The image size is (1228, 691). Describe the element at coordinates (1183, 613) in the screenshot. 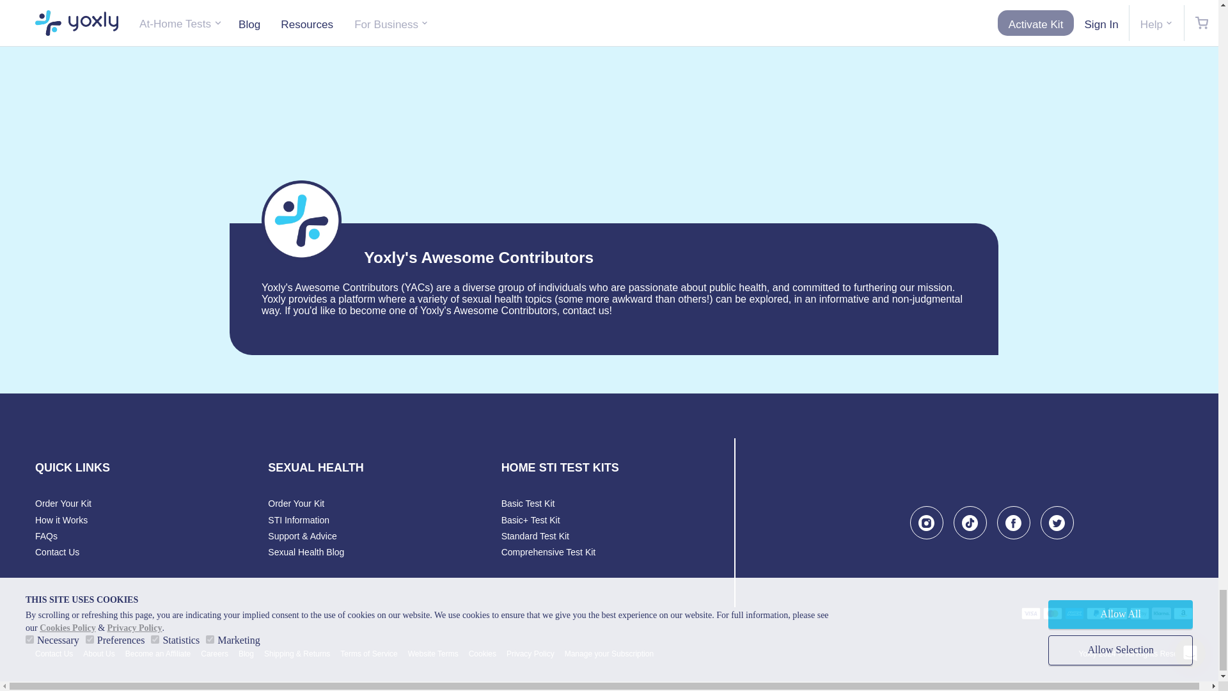

I see `Amazon` at that location.